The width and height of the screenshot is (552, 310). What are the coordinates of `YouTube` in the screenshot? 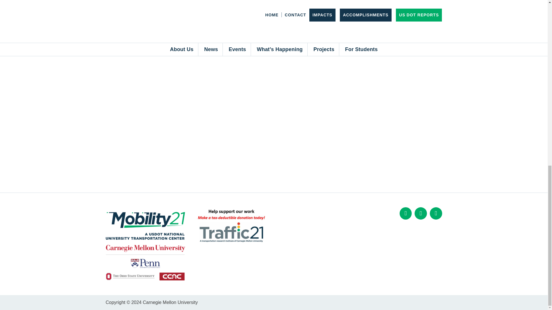 It's located at (436, 213).